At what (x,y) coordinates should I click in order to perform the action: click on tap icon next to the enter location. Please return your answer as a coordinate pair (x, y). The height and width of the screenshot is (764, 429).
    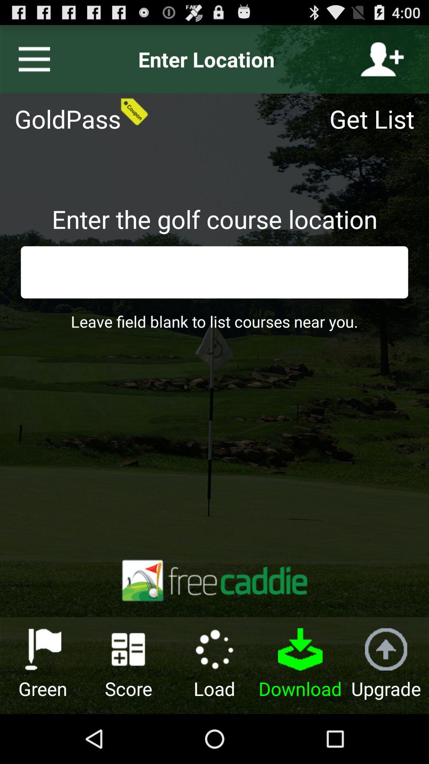
    Looking at the image, I should click on (382, 59).